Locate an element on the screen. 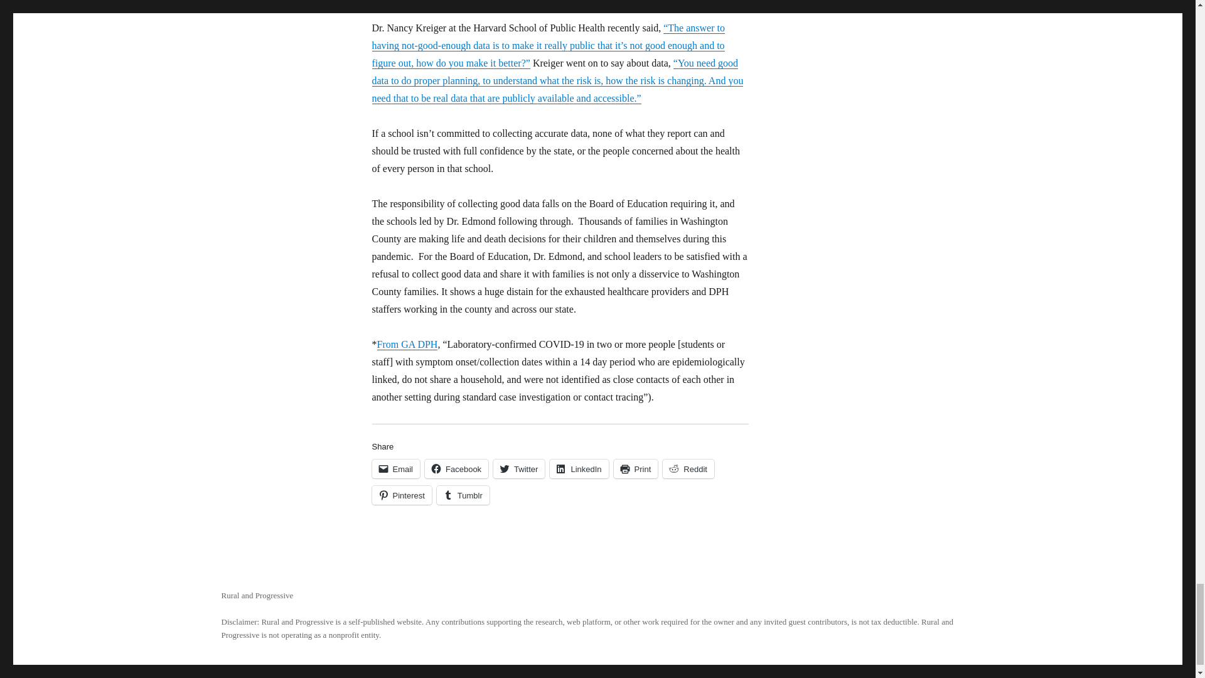  Click to share on Twitter is located at coordinates (518, 469).